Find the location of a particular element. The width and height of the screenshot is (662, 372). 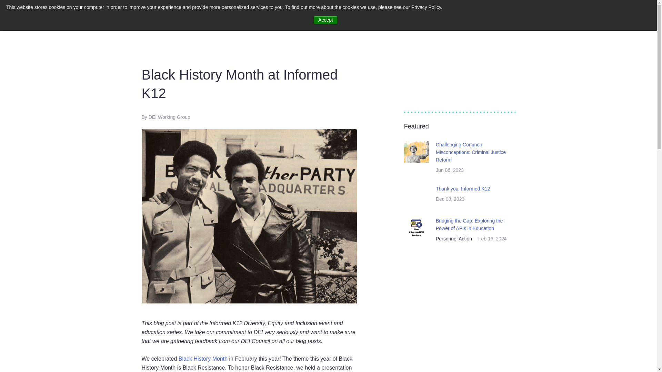

Customers is located at coordinates (153, 15).